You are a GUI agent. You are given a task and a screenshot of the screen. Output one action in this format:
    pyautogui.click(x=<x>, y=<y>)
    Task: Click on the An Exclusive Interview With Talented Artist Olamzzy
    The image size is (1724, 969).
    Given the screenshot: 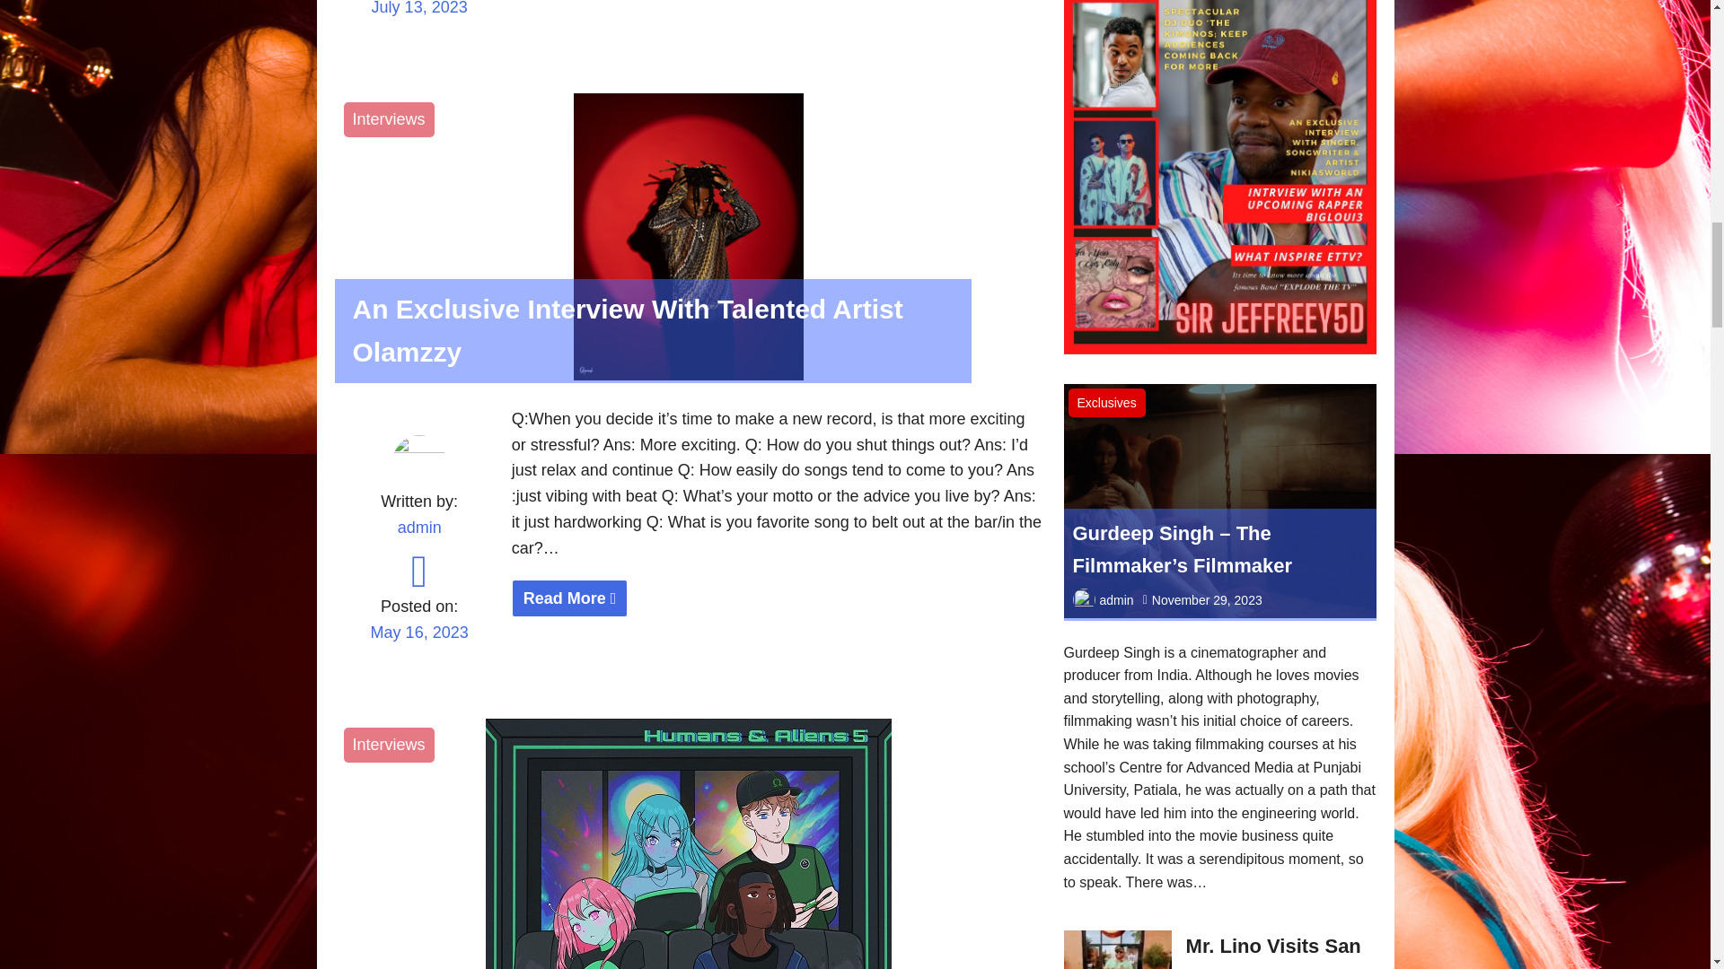 What is the action you would take?
    pyautogui.click(x=688, y=375)
    